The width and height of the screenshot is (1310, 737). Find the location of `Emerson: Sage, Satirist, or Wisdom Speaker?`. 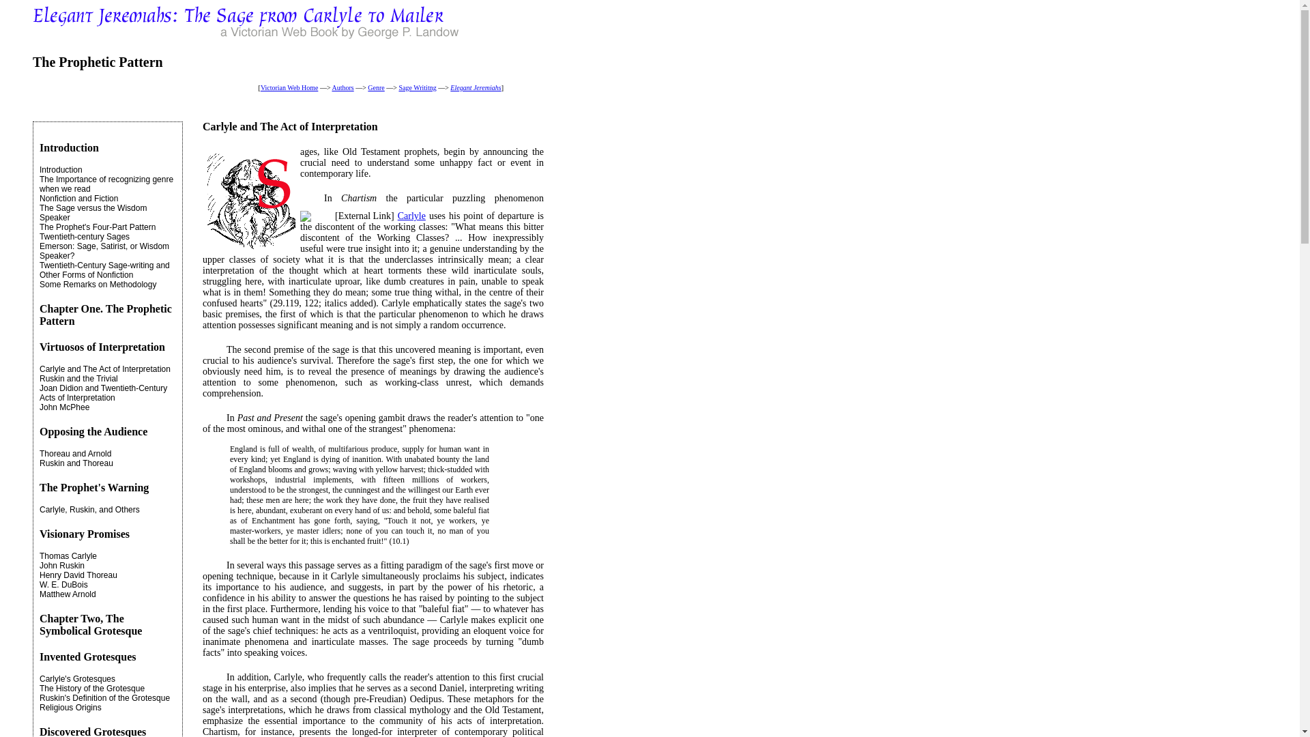

Emerson: Sage, Satirist, or Wisdom Speaker? is located at coordinates (104, 251).